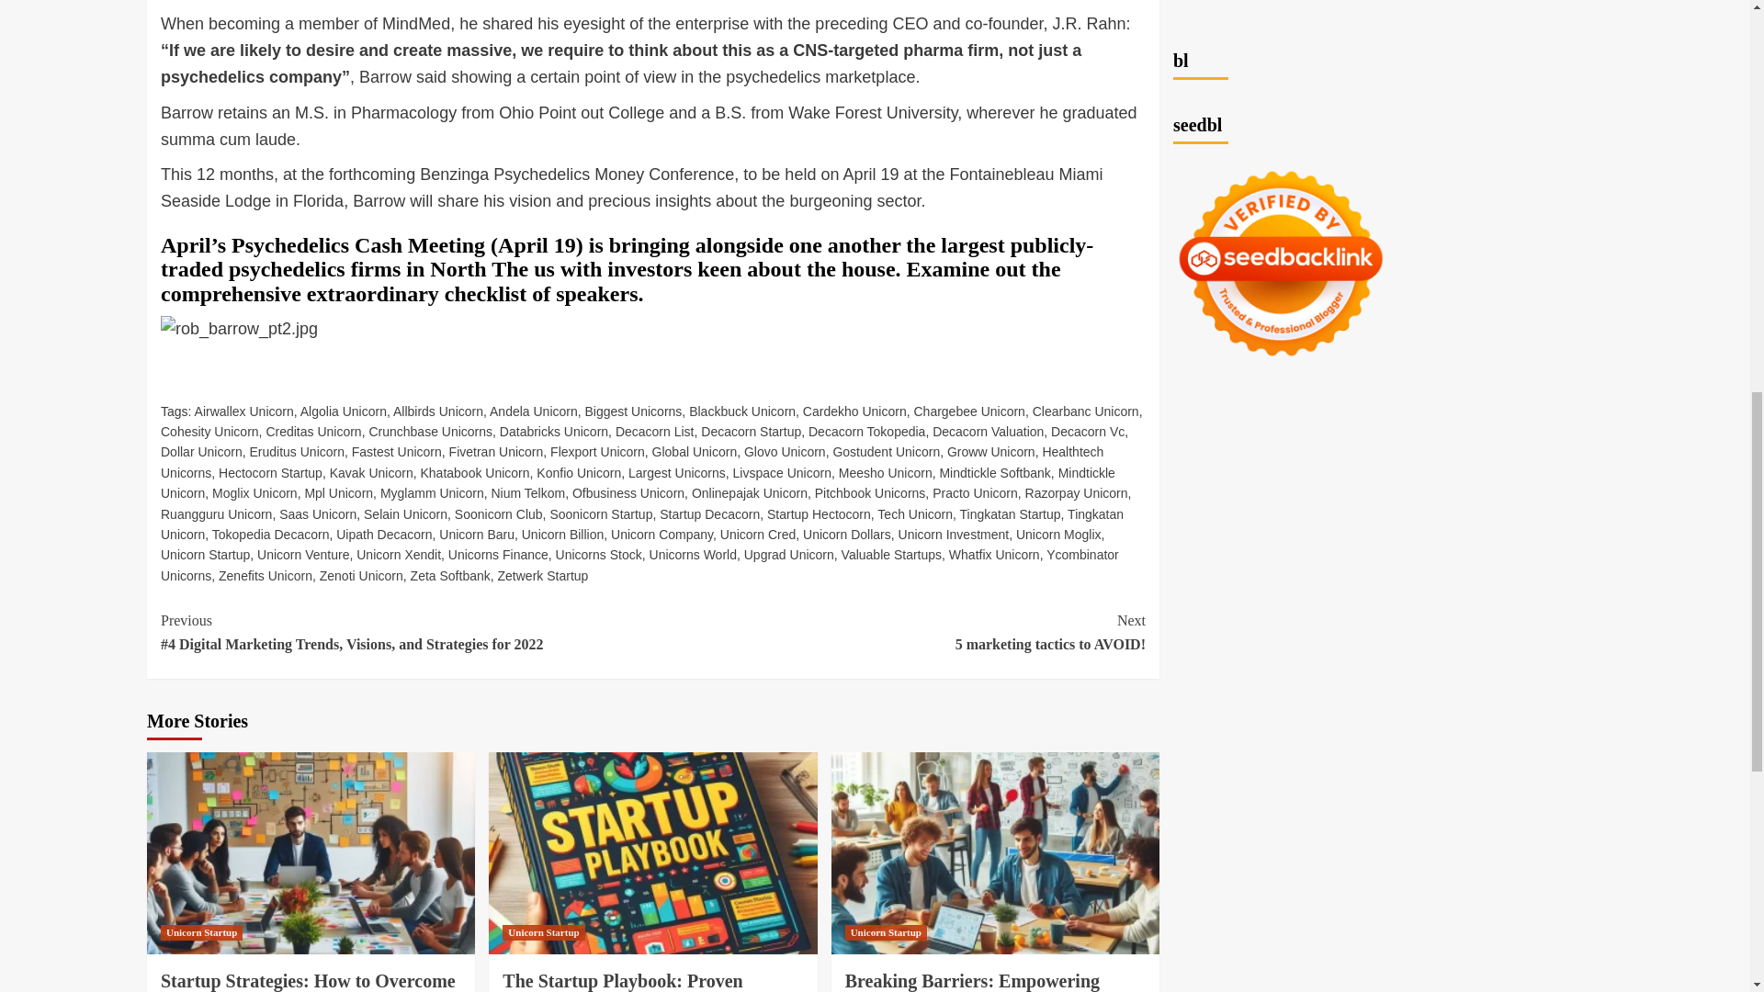 The image size is (1764, 992). Describe the element at coordinates (553, 432) in the screenshot. I see `Databricks Unicorn` at that location.